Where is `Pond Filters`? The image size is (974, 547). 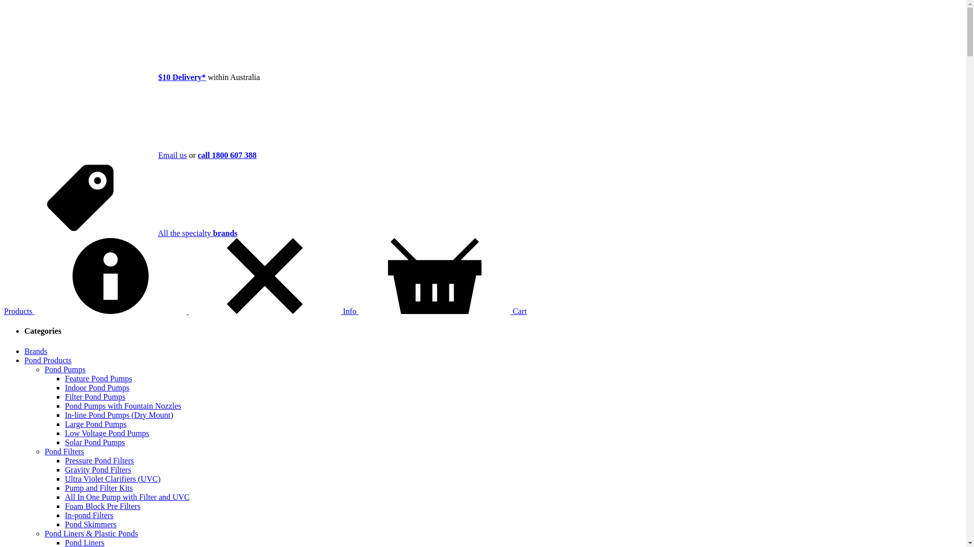
Pond Filters is located at coordinates (64, 451).